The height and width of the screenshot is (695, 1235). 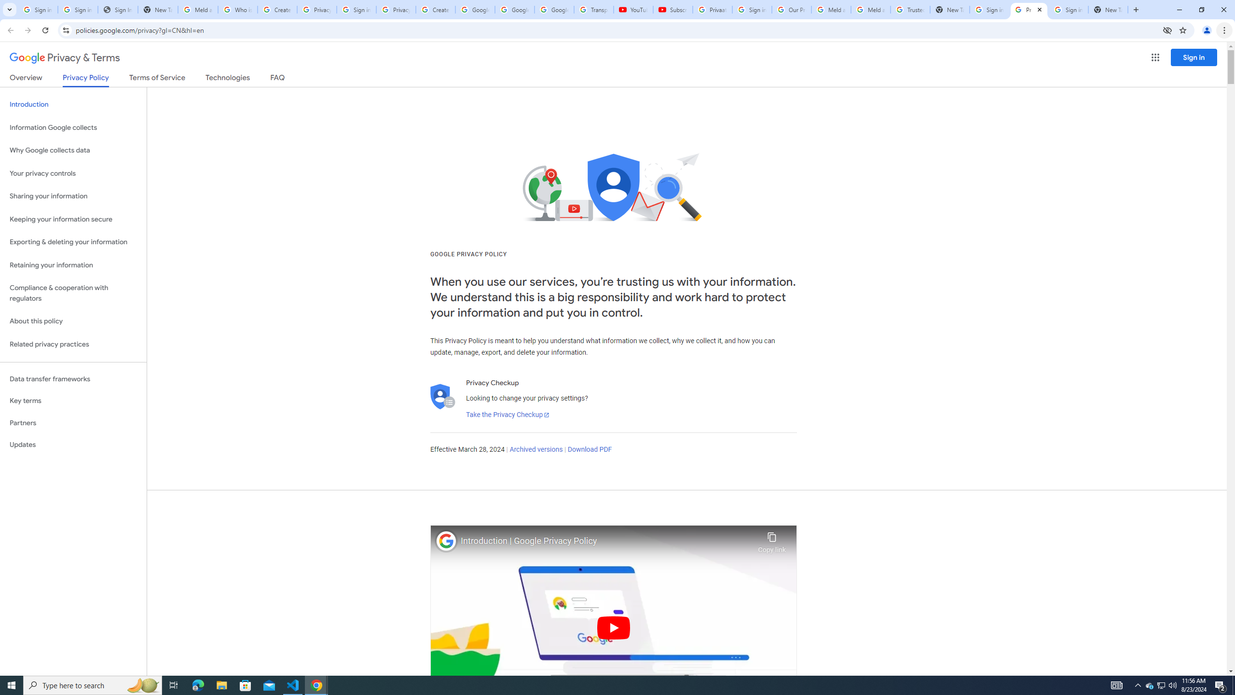 I want to click on New Tab, so click(x=950, y=10).